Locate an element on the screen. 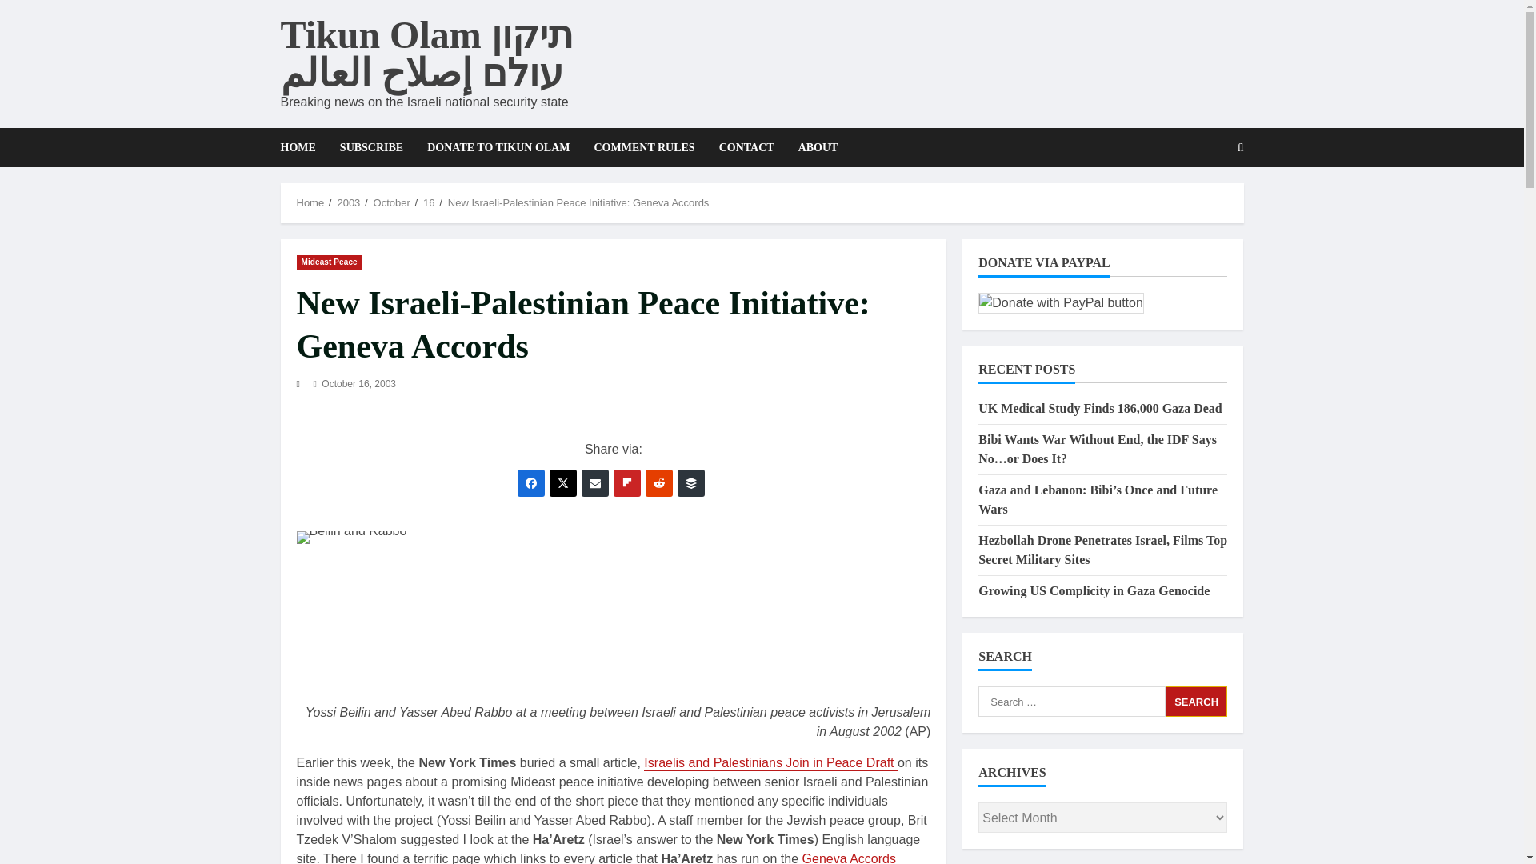 The image size is (1536, 864). Search is located at coordinates (1241, 147).